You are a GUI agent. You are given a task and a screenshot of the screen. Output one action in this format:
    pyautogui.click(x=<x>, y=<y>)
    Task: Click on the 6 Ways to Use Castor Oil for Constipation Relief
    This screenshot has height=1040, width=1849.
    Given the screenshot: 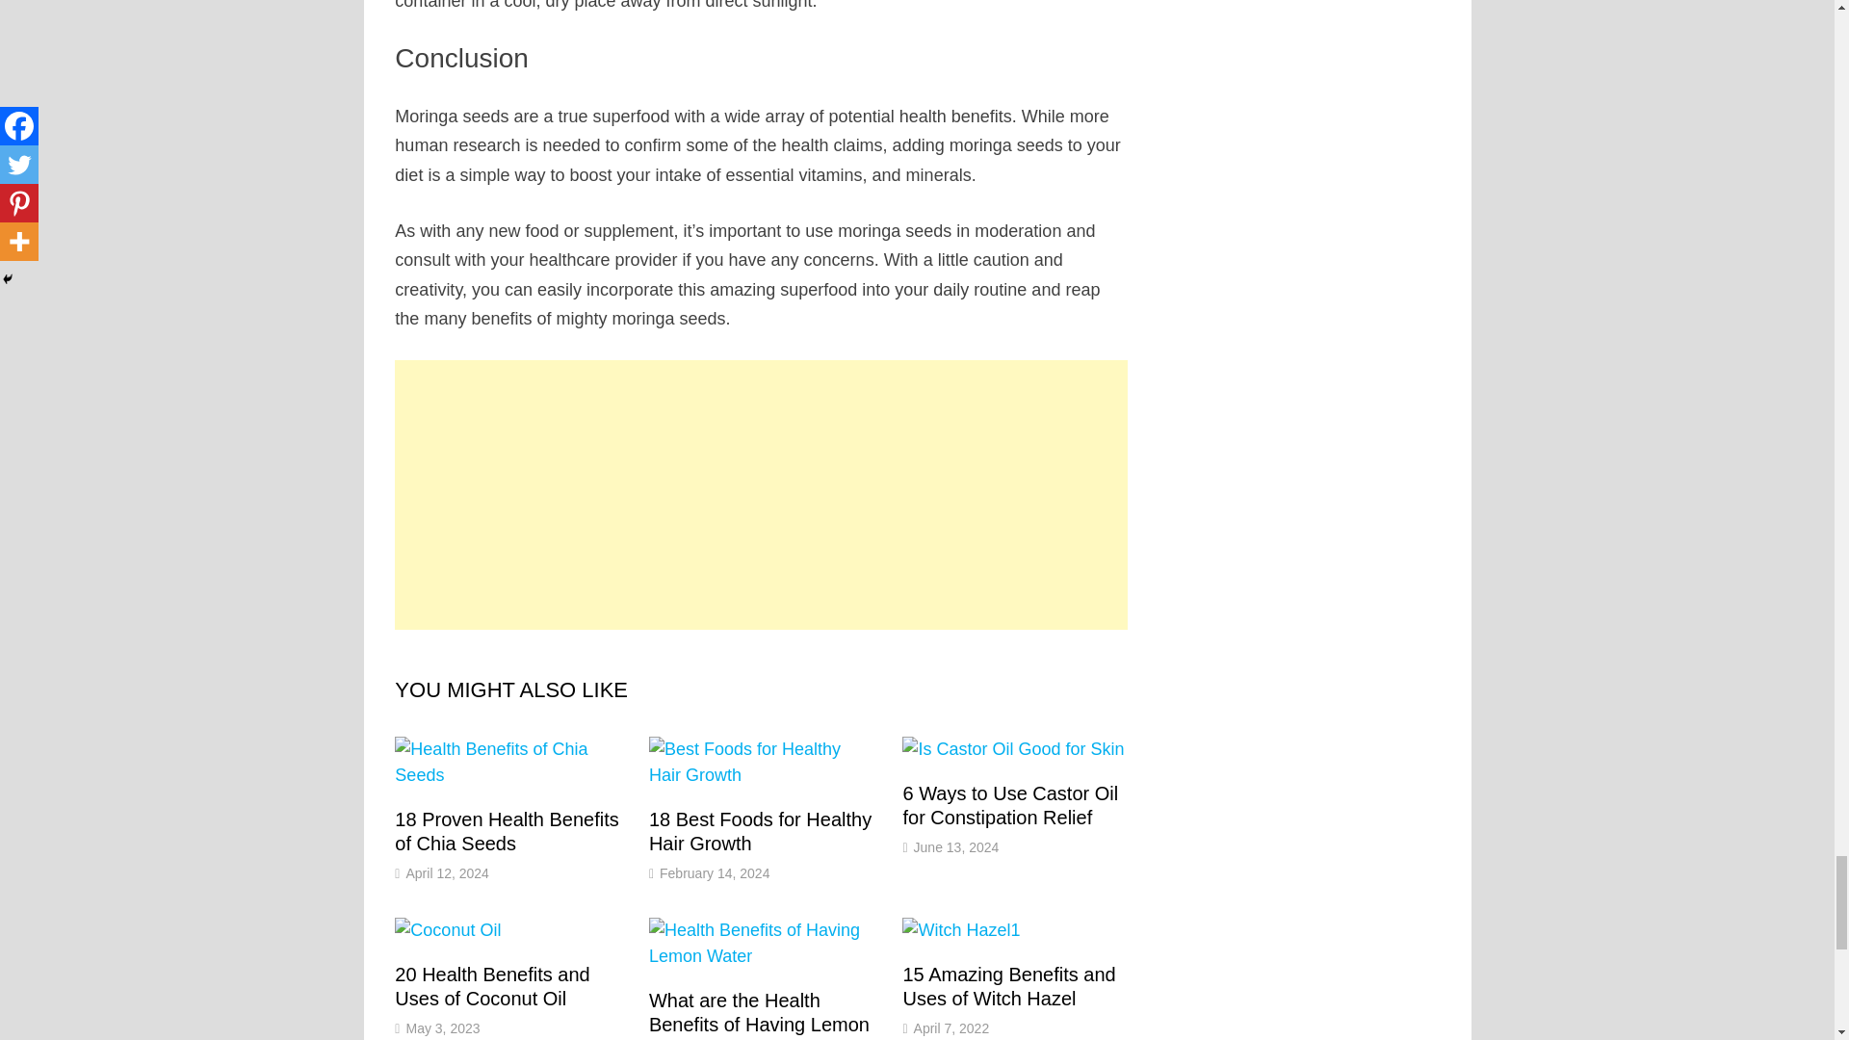 What is the action you would take?
    pyautogui.click(x=1009, y=805)
    